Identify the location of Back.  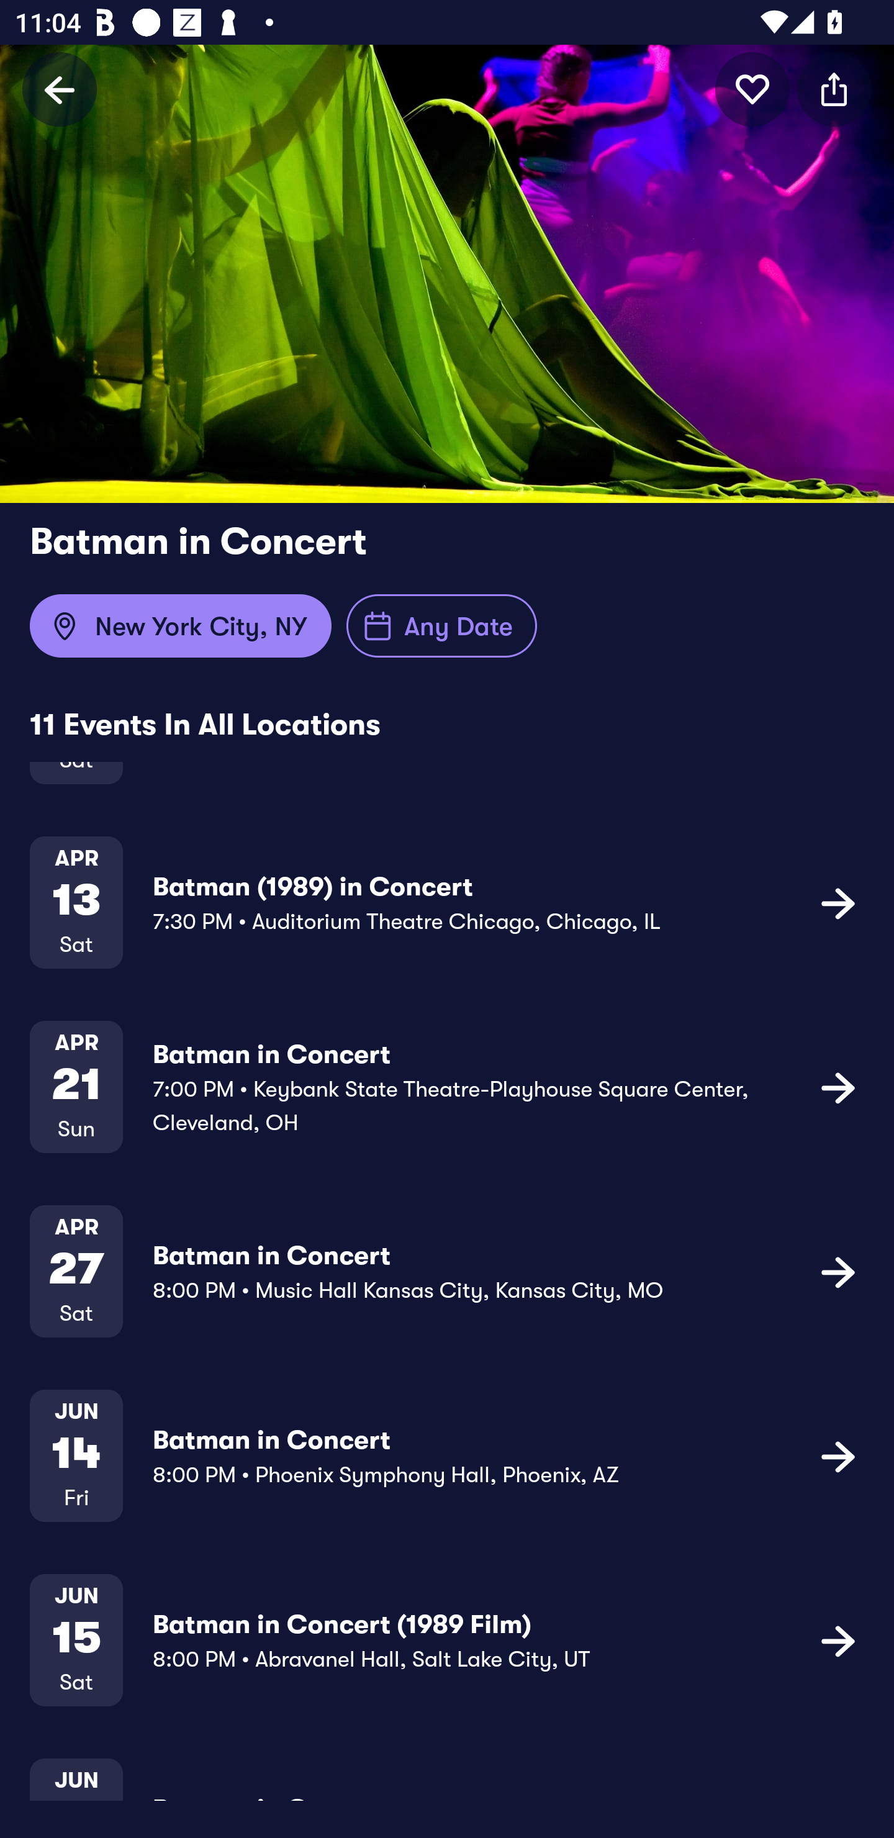
(60, 89).